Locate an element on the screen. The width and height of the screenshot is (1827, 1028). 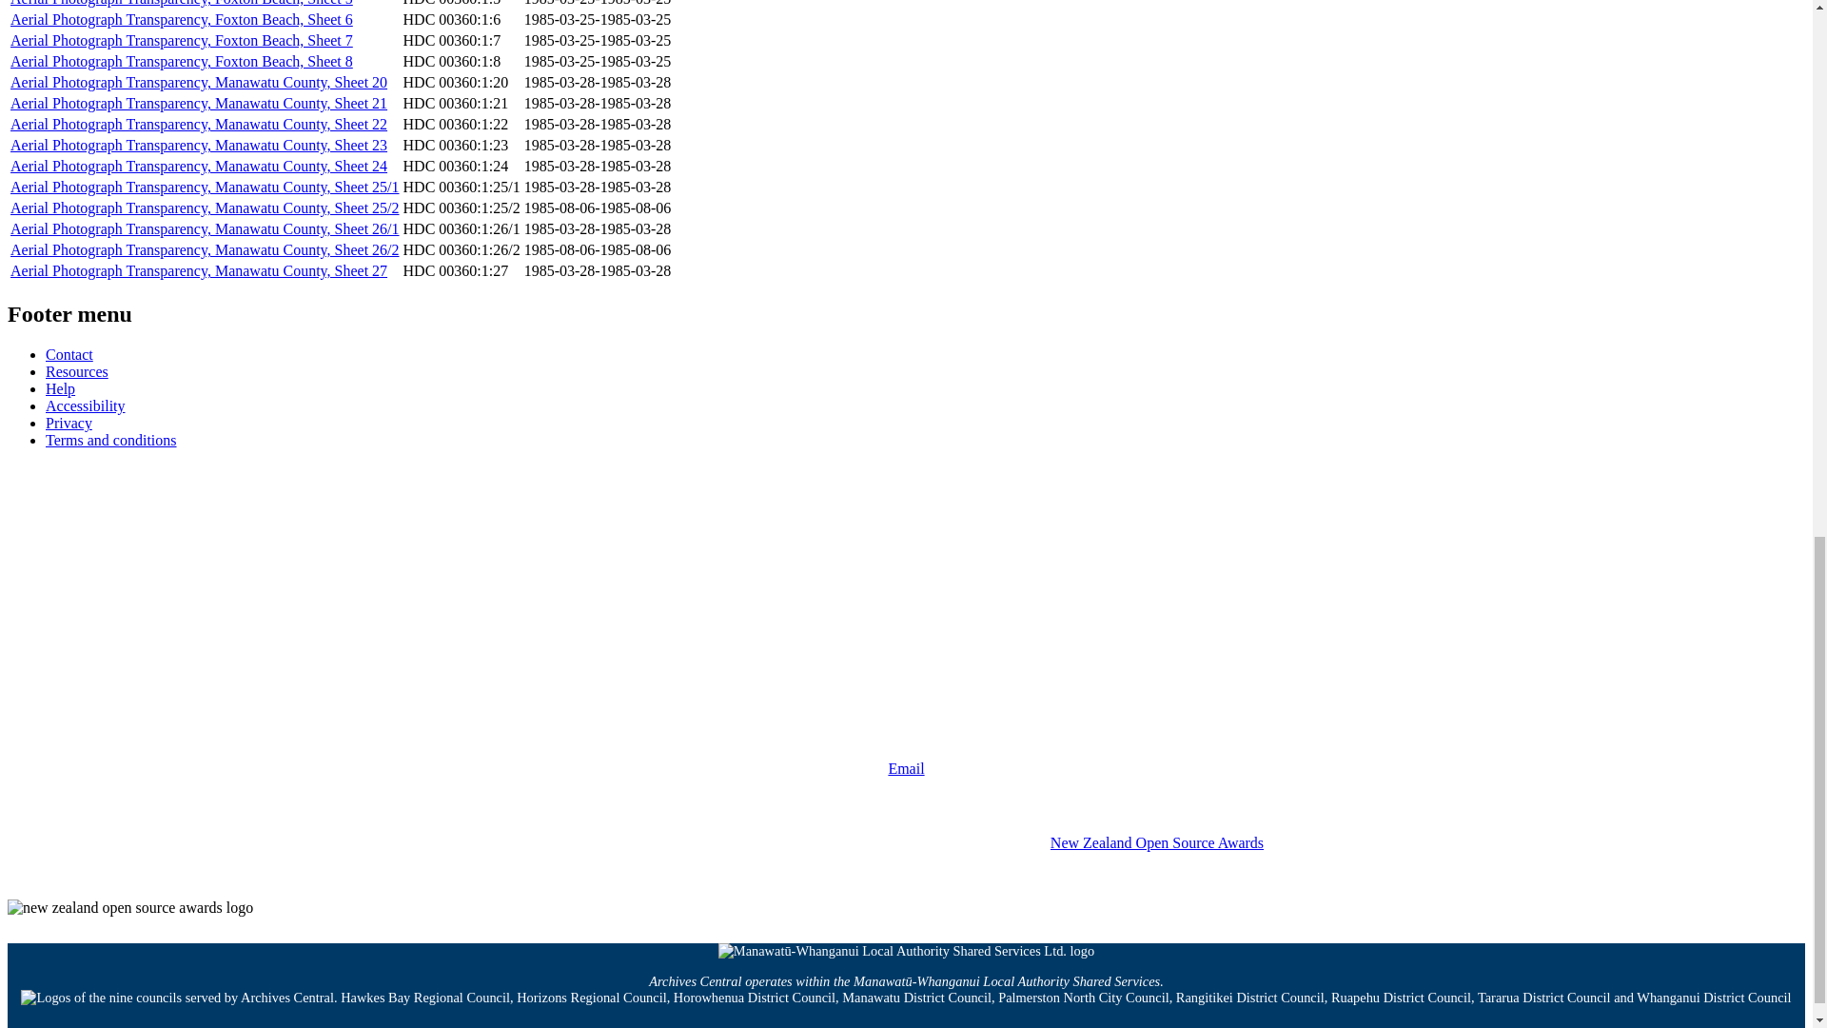
Aerial Photograph Transparency, Manawatu County, Sheet 21 is located at coordinates (199, 103).